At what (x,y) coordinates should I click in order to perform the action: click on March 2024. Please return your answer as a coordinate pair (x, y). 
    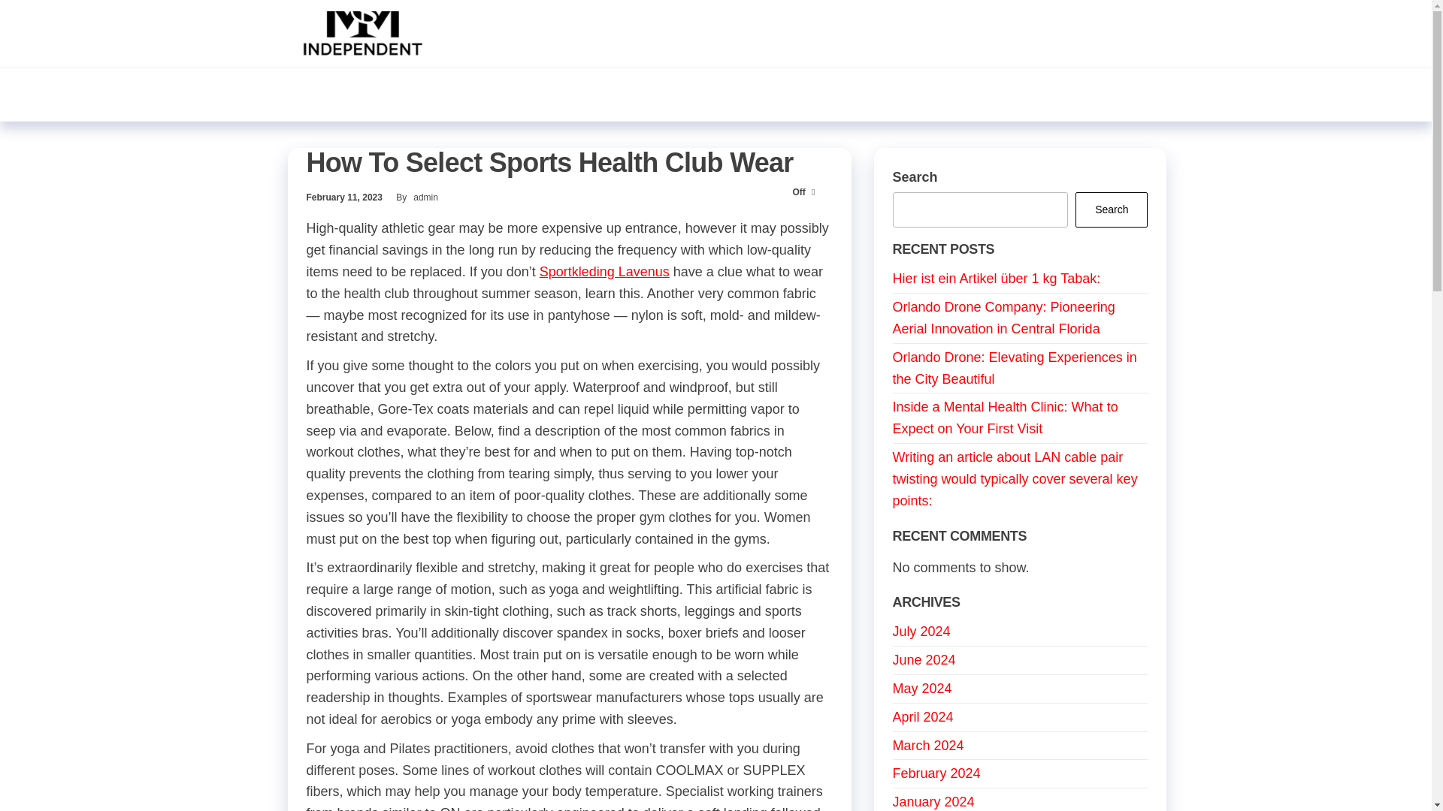
    Looking at the image, I should click on (928, 745).